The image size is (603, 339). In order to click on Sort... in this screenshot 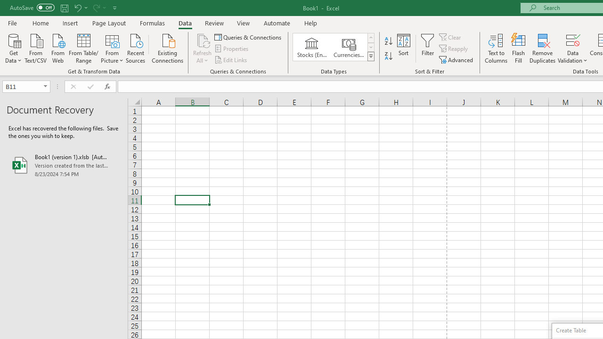, I will do `click(403, 48)`.